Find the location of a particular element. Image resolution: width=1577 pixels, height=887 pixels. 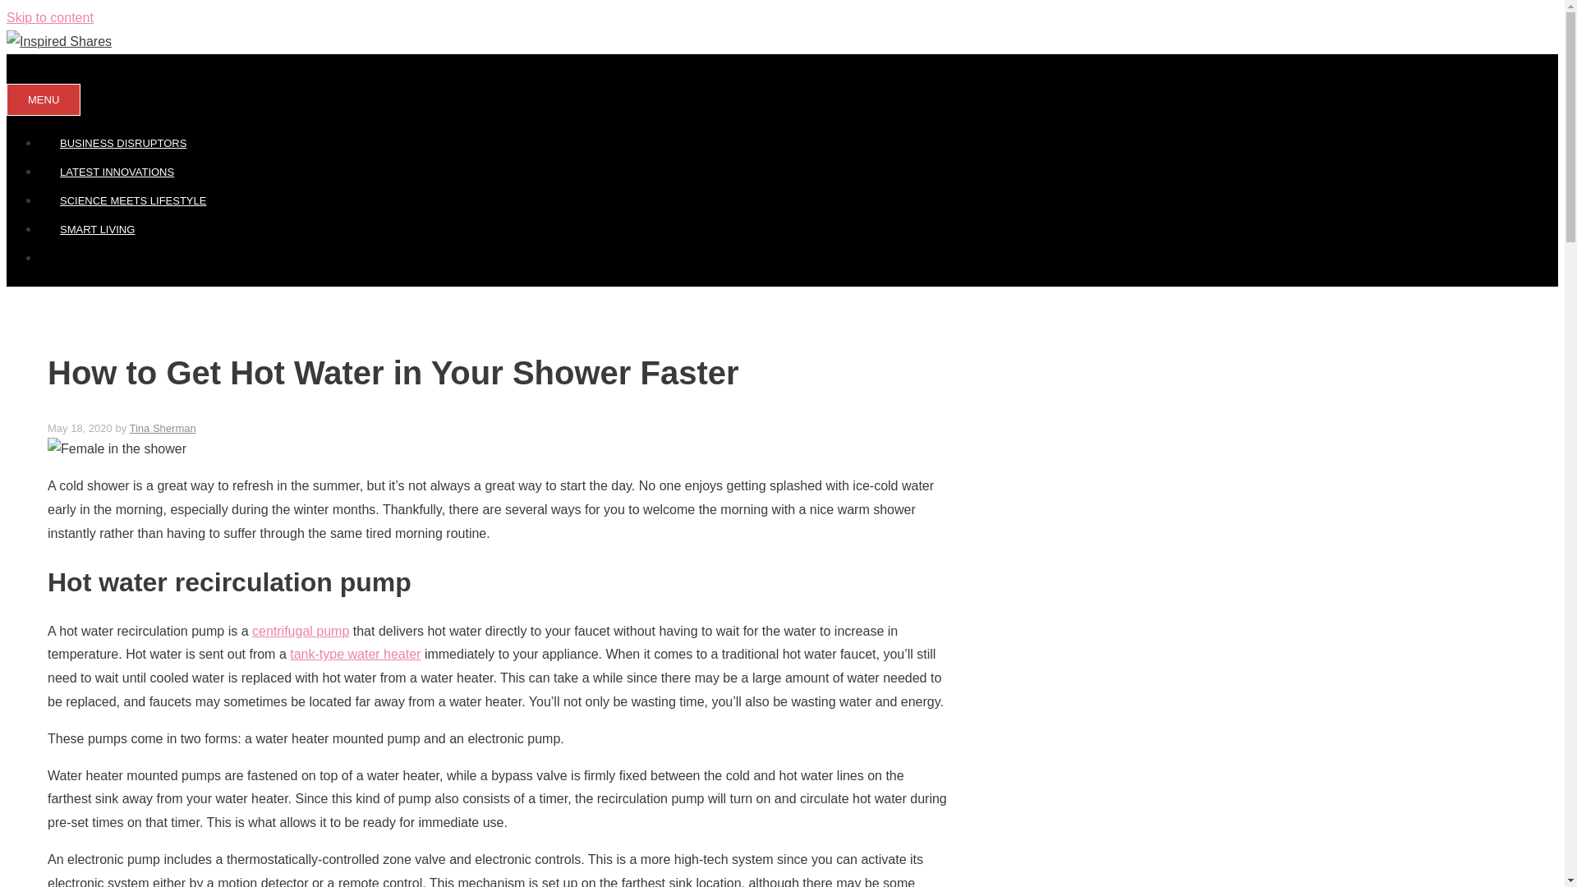

tank-type water heater is located at coordinates (355, 654).